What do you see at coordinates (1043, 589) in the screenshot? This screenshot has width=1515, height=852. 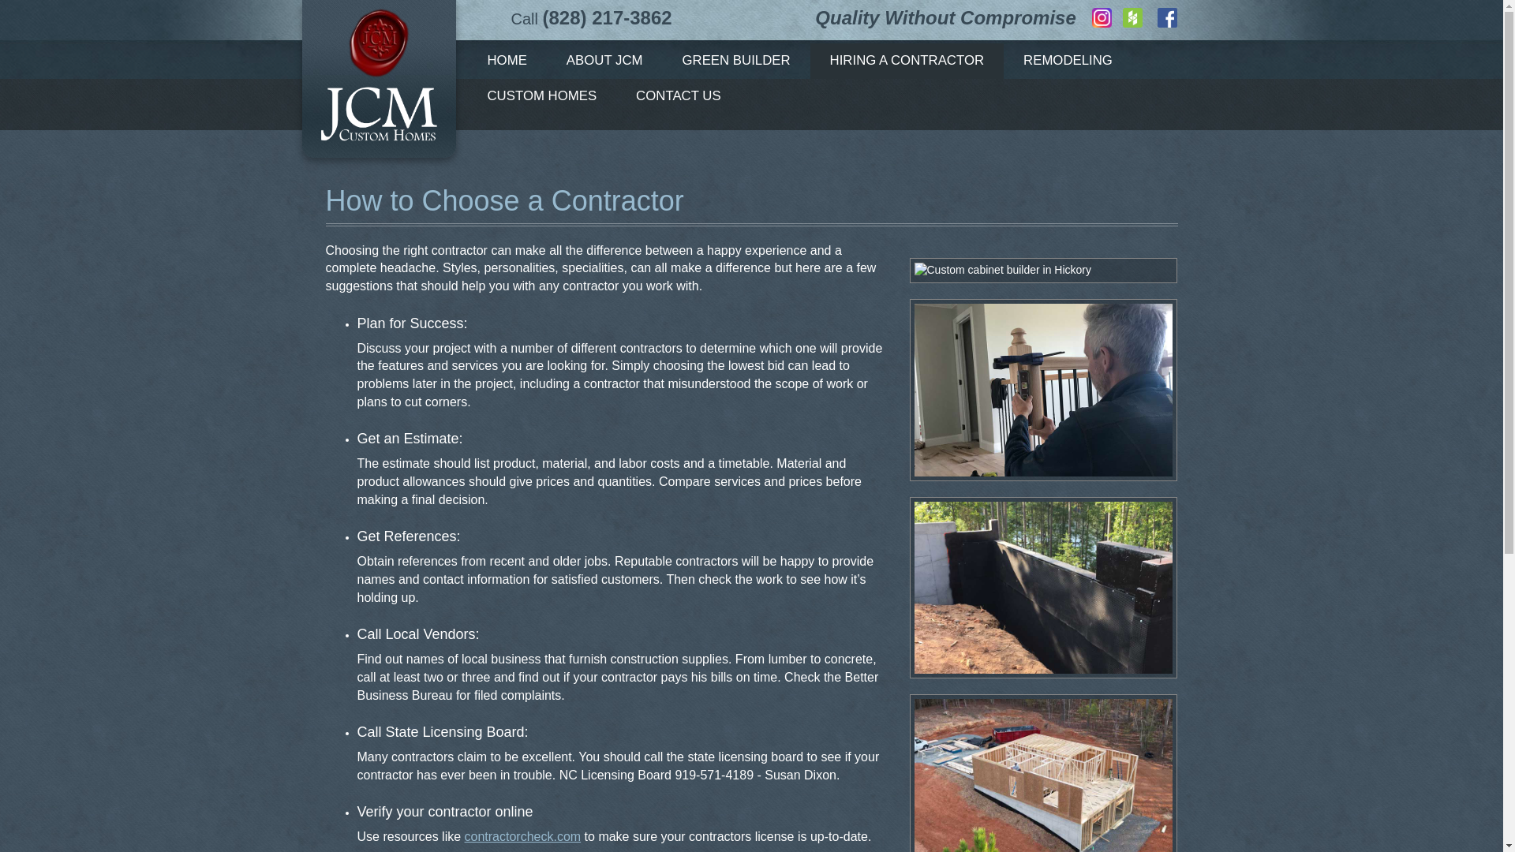 I see `Waterproofing below grade` at bounding box center [1043, 589].